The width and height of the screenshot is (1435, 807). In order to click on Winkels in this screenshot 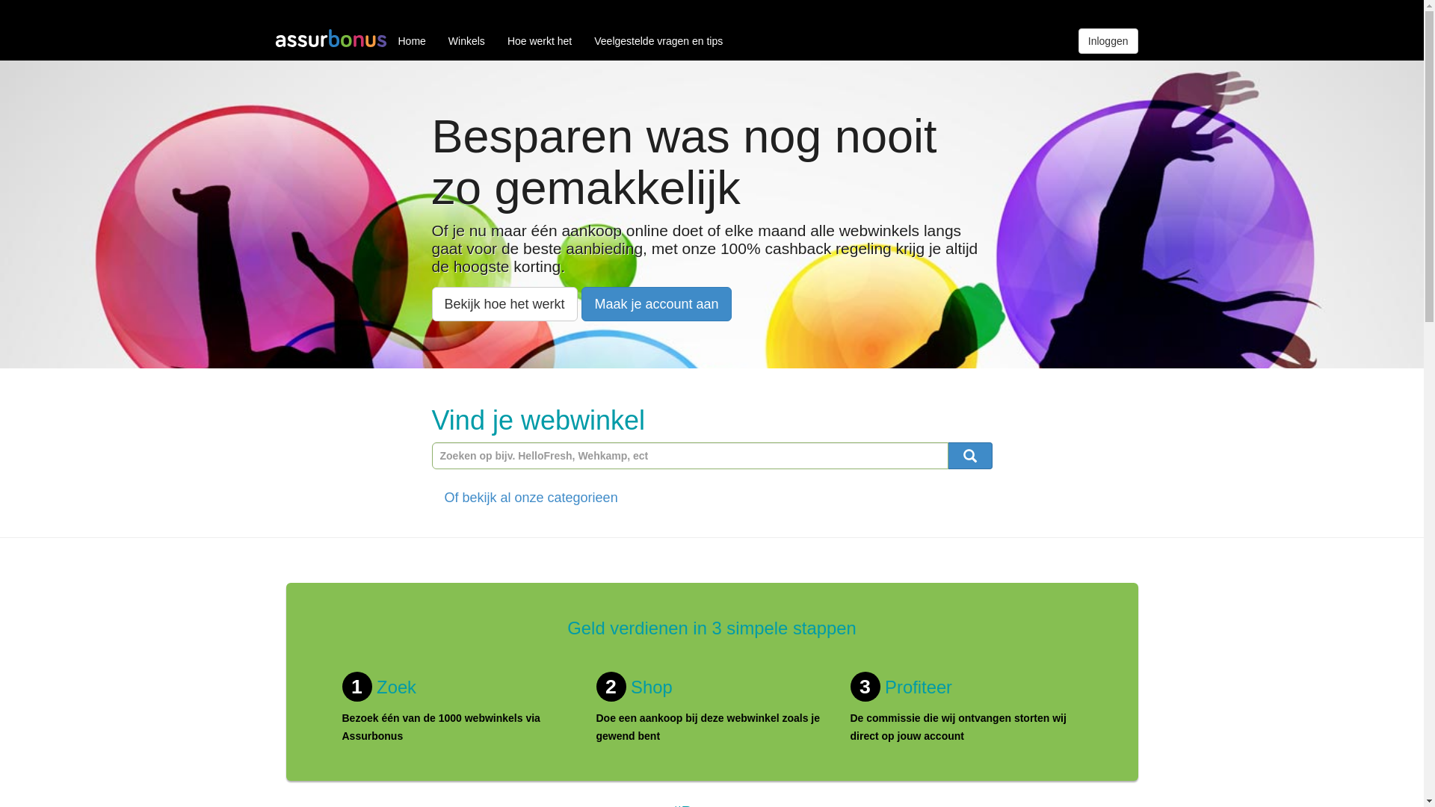, I will do `click(466, 41)`.